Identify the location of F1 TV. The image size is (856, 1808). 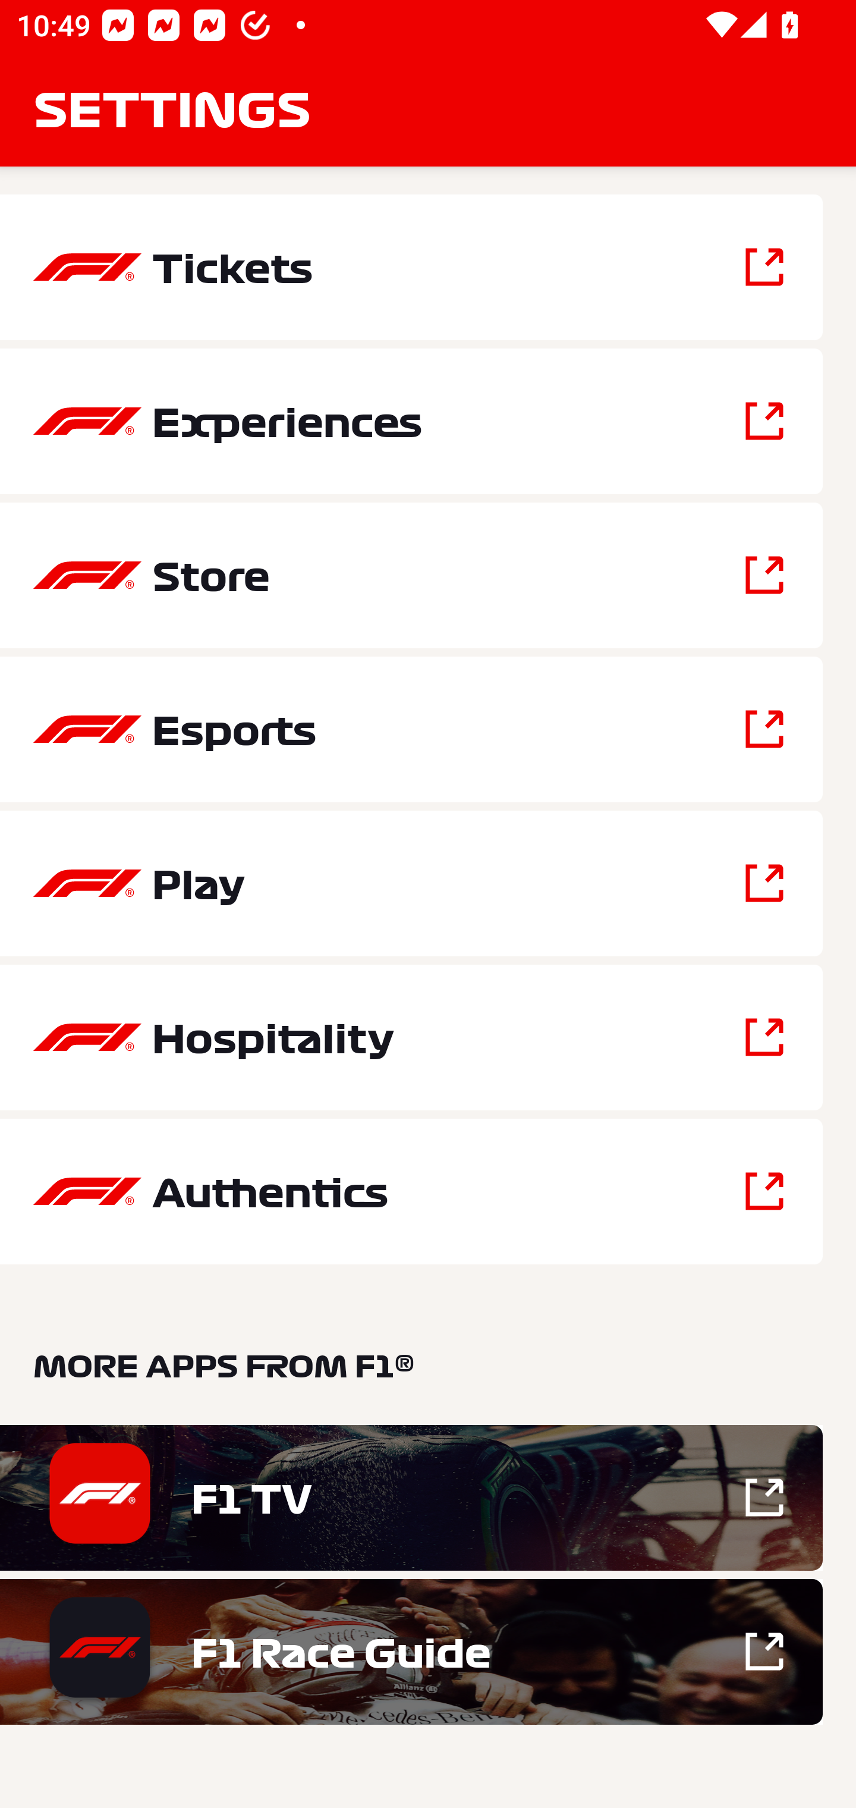
(411, 1498).